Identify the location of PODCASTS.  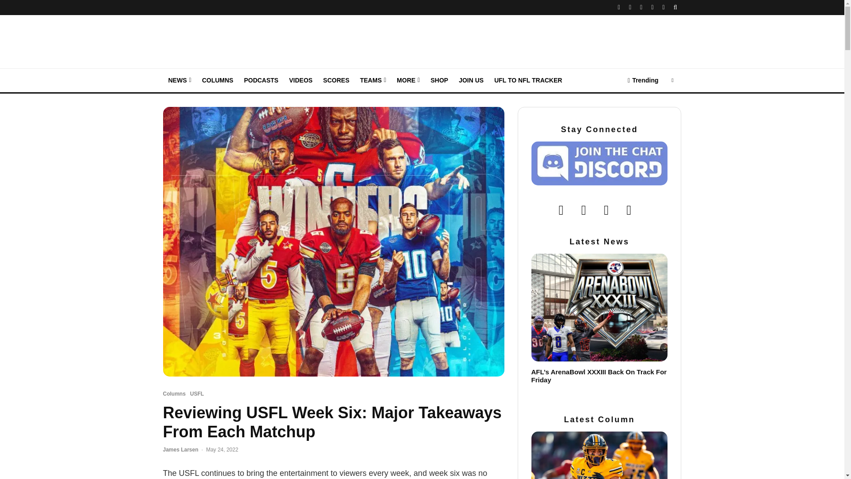
(261, 81).